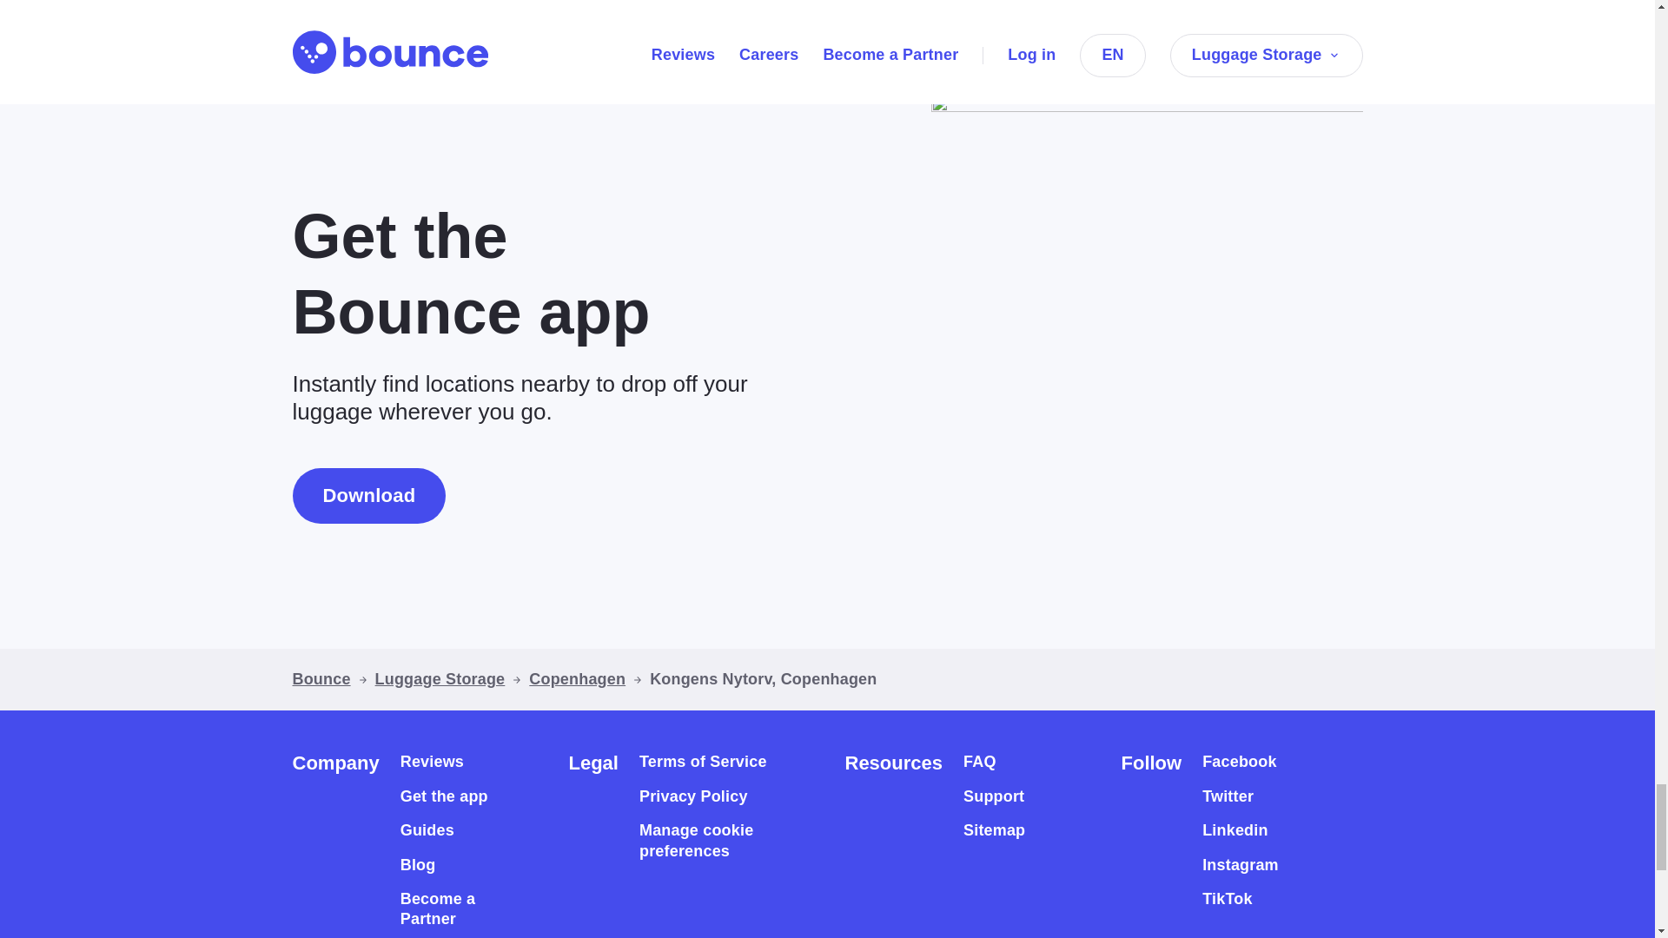 This screenshot has width=1668, height=938. What do you see at coordinates (703, 762) in the screenshot?
I see `Terms of Service` at bounding box center [703, 762].